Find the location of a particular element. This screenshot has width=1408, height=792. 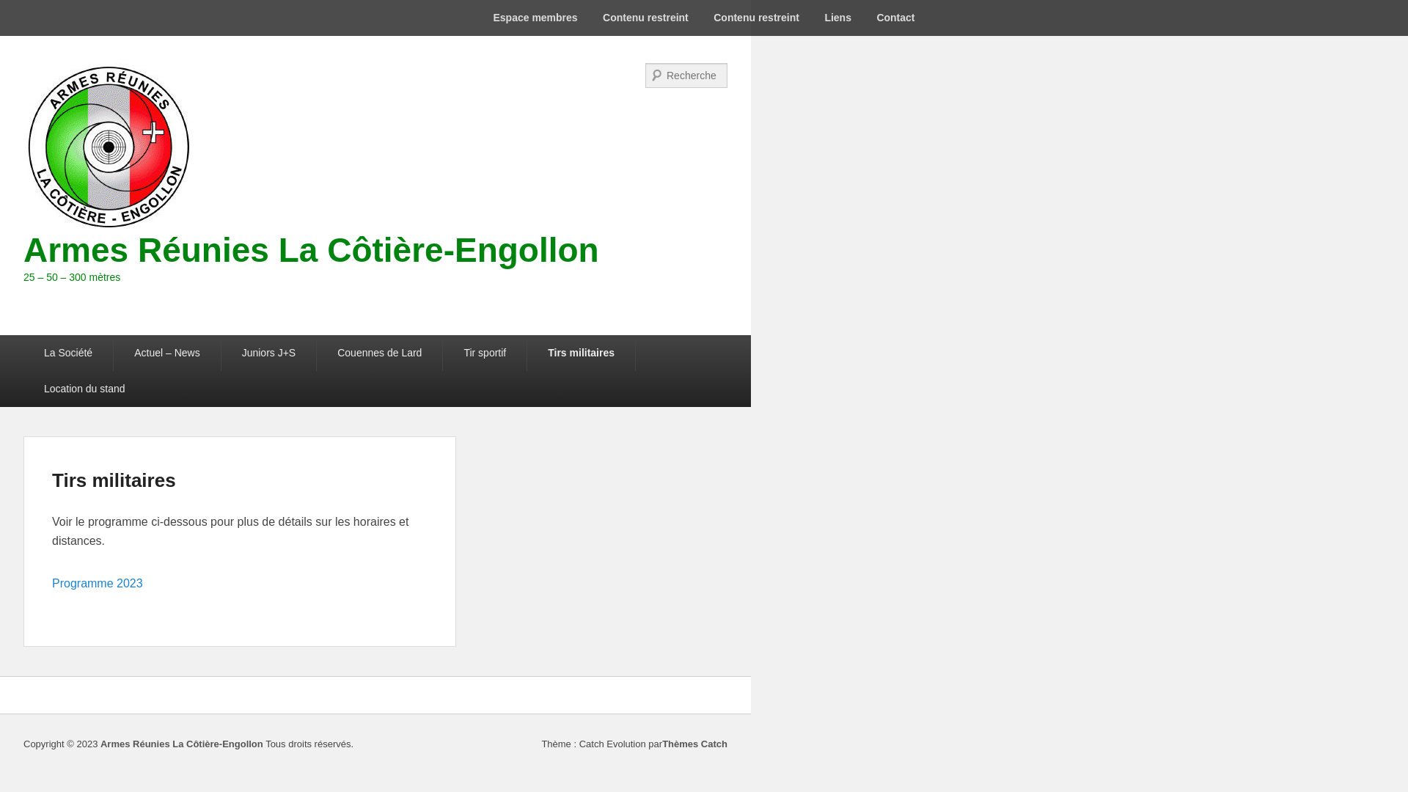

Contact is located at coordinates (895, 18).